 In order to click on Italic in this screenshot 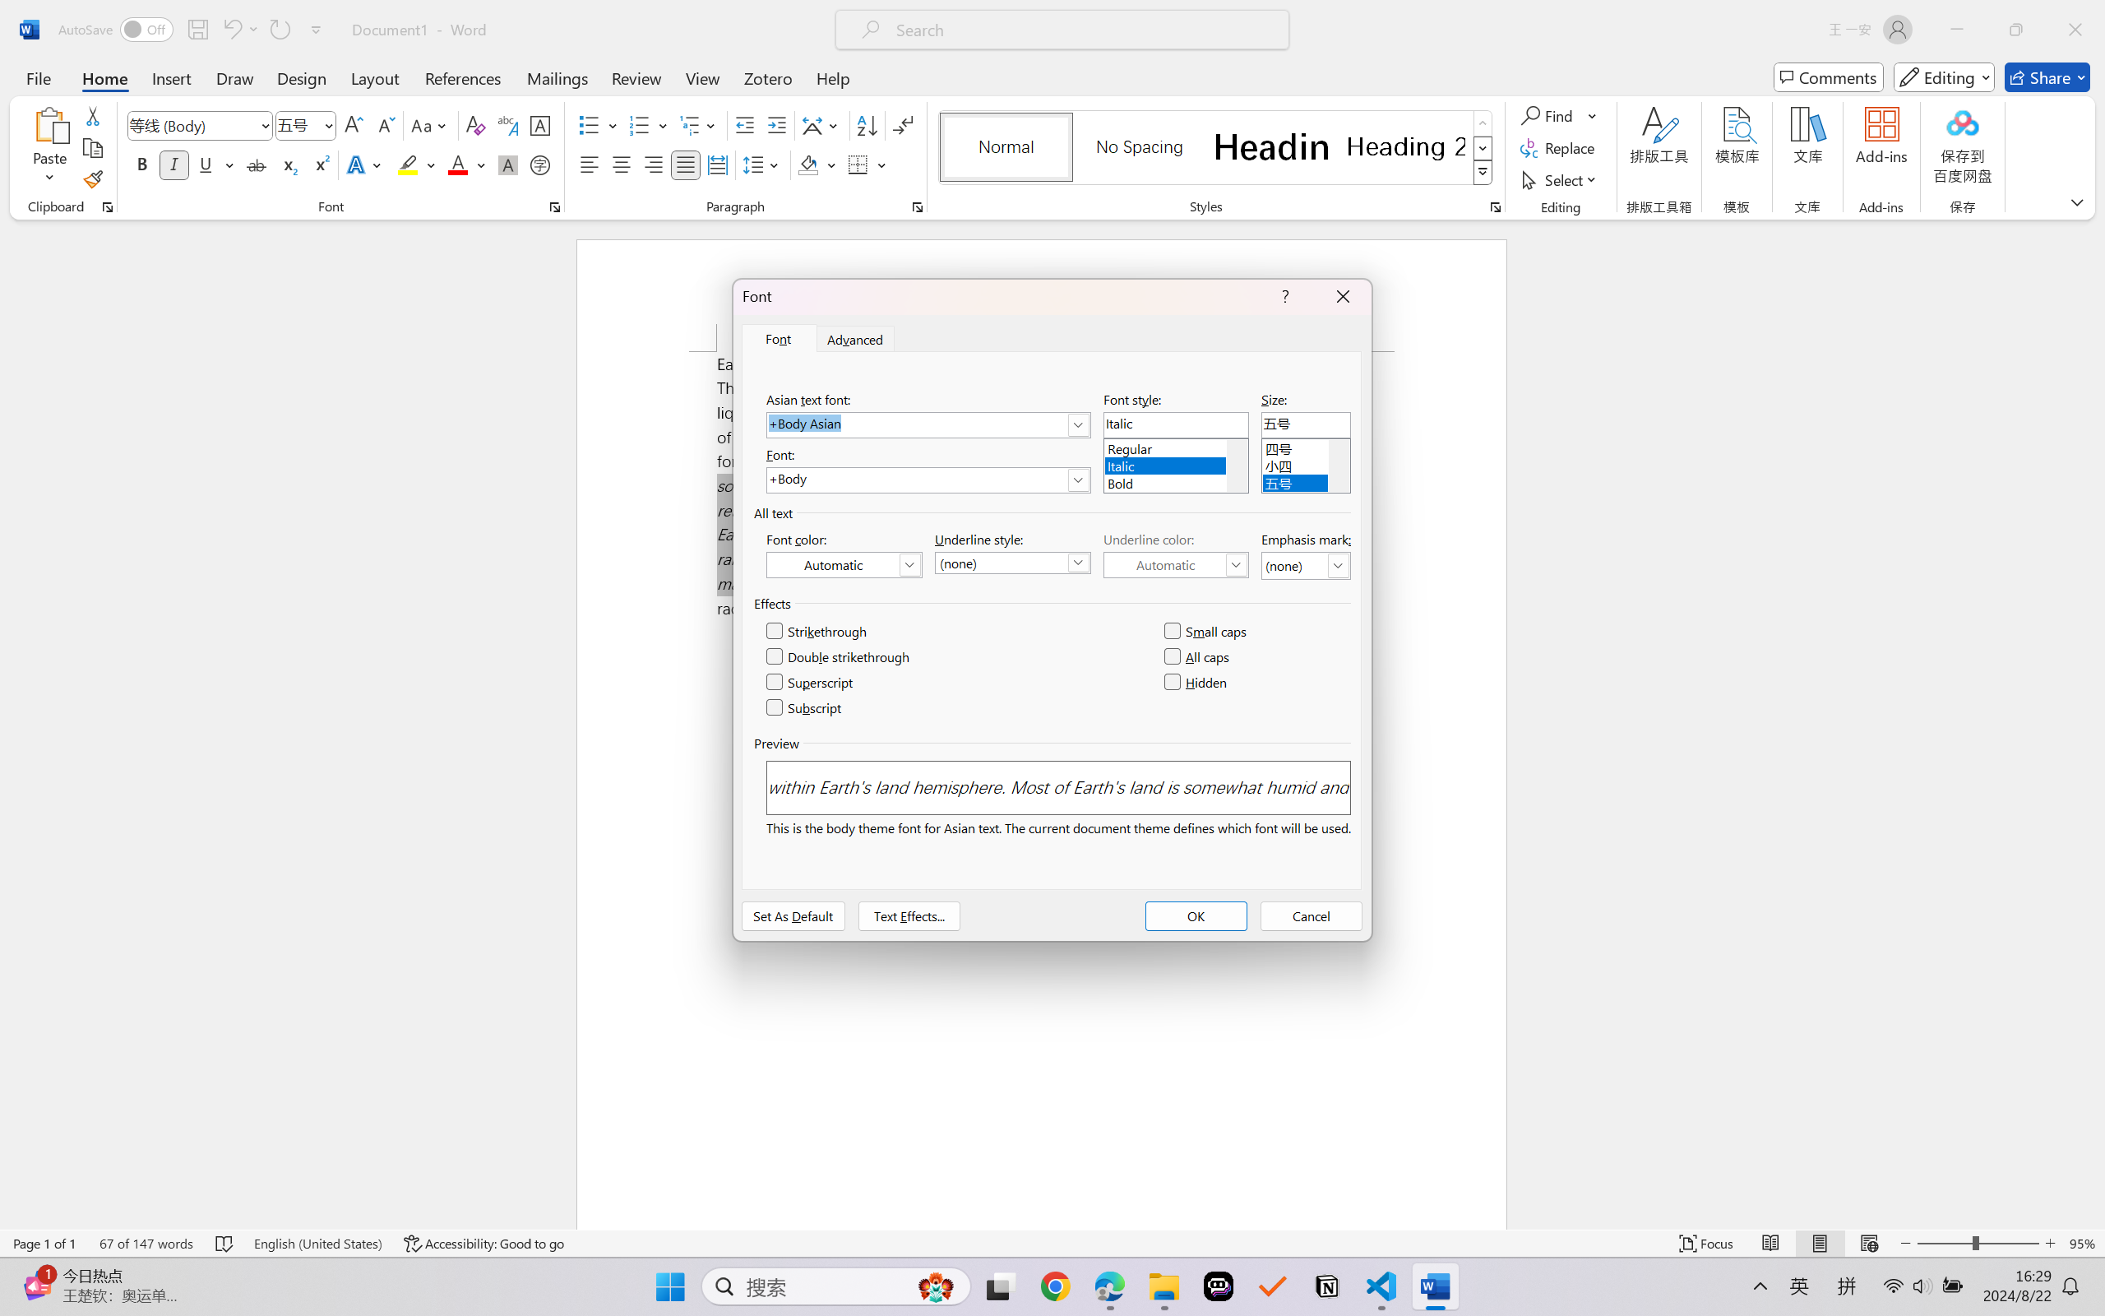, I will do `click(1176, 464)`.